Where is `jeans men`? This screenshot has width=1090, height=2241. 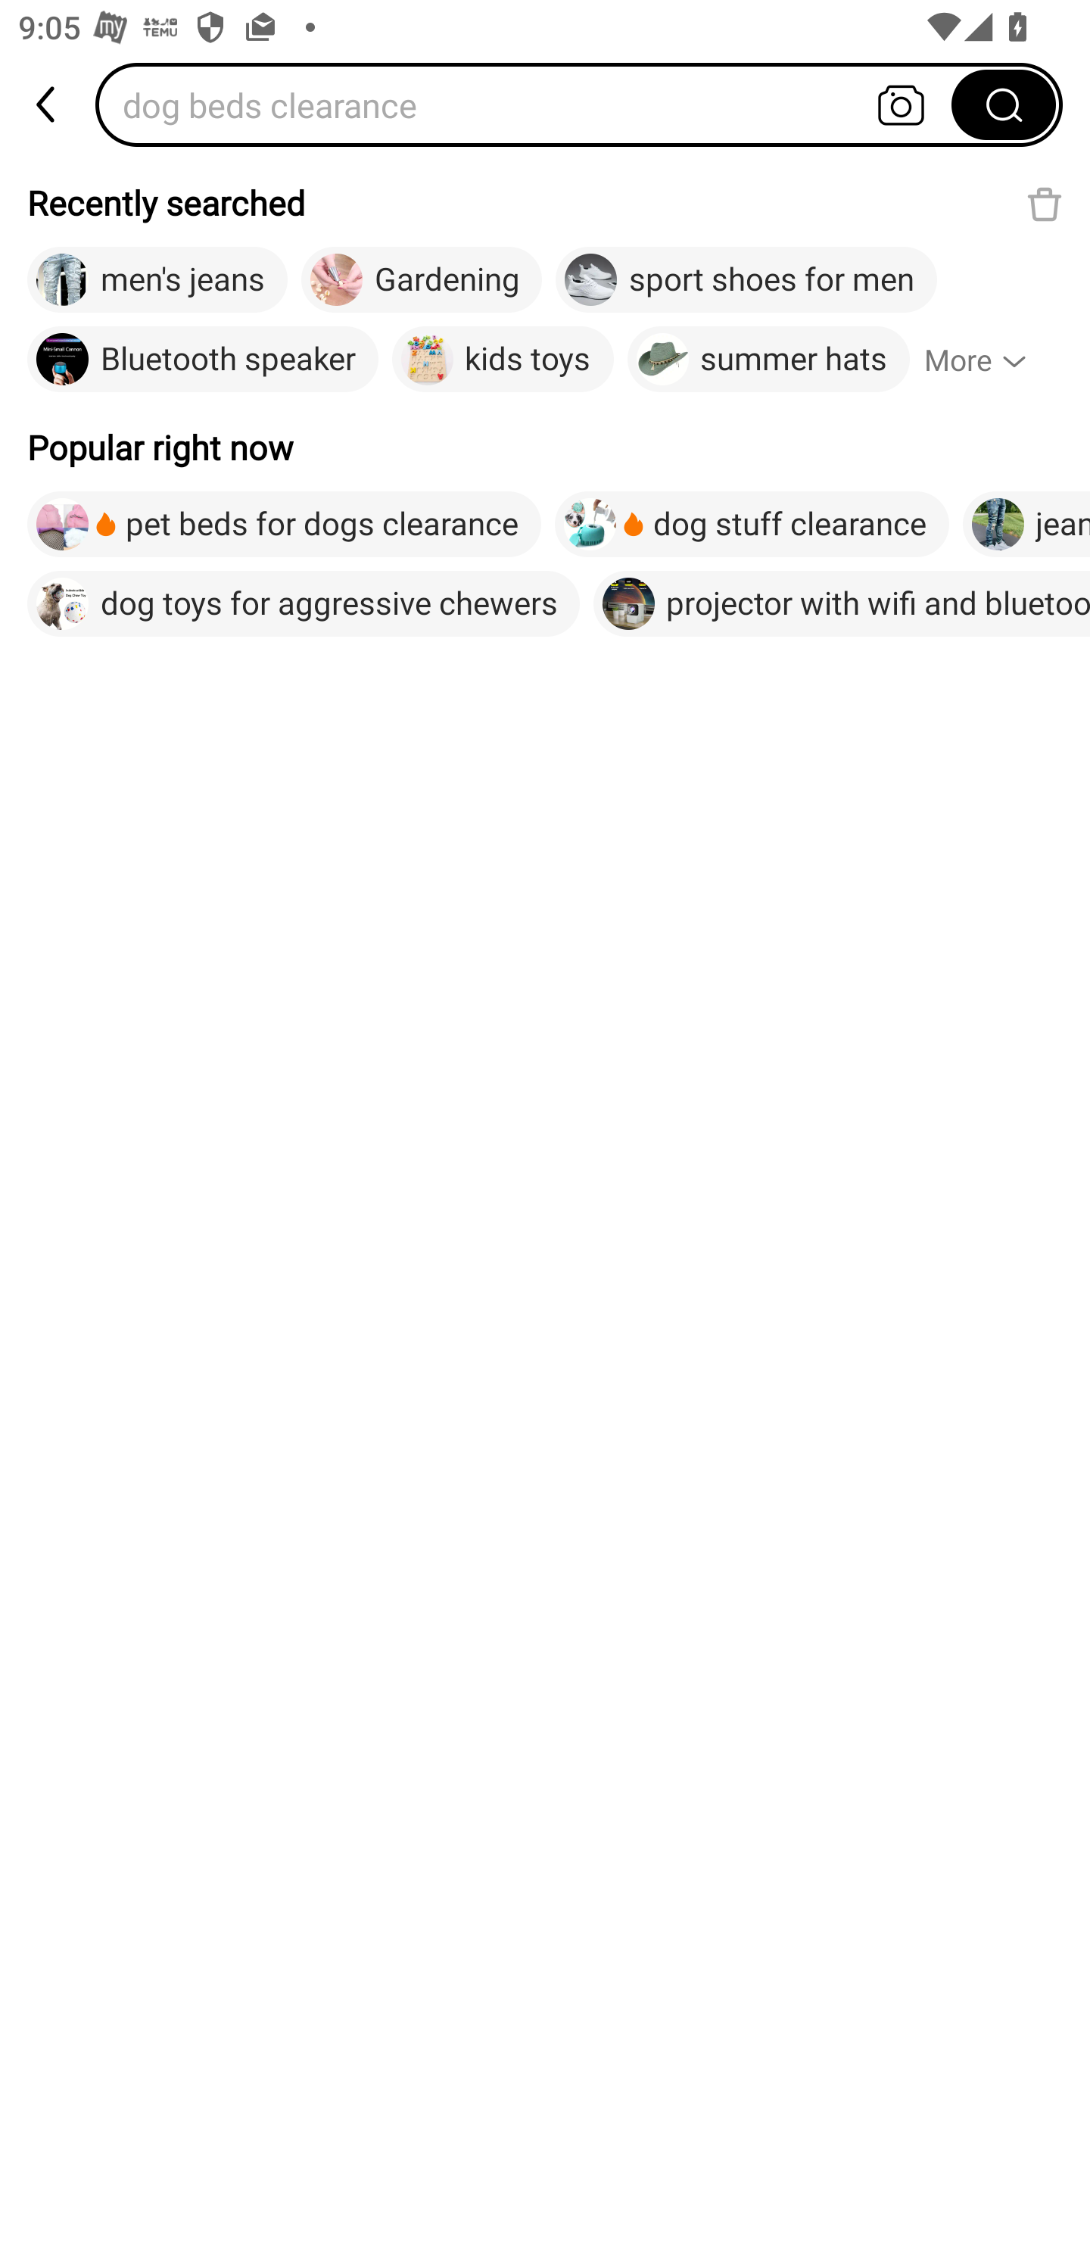 jeans men is located at coordinates (1026, 524).